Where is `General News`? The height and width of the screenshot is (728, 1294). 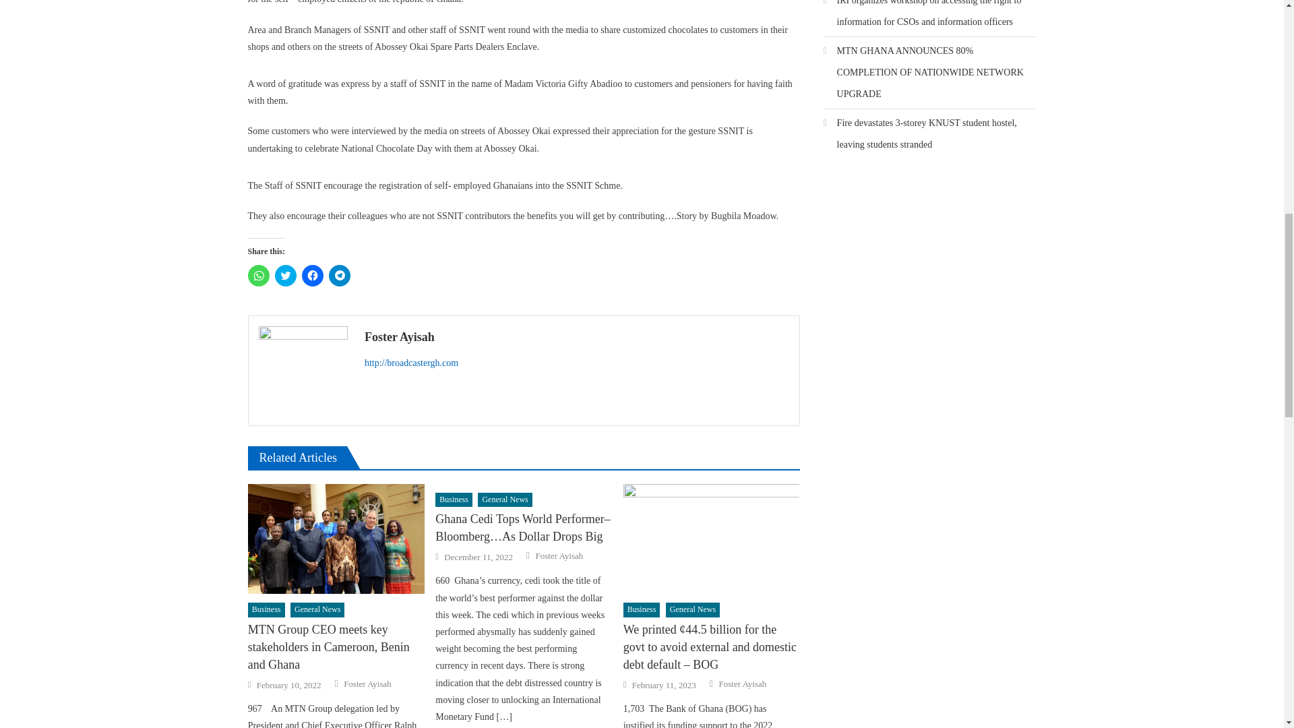
General News is located at coordinates (317, 609).